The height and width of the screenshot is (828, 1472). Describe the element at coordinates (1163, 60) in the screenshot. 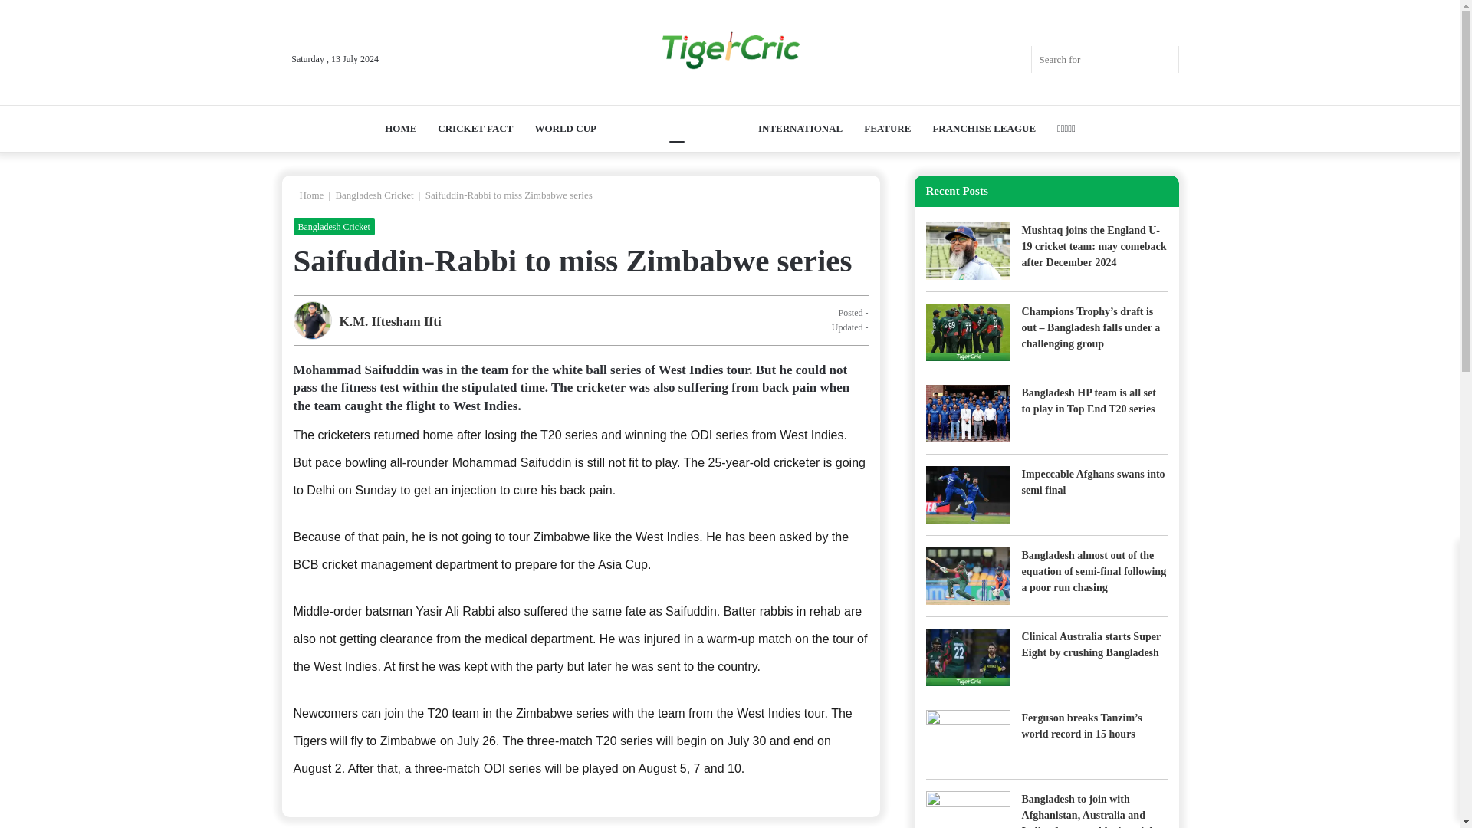

I see `Search for` at that location.